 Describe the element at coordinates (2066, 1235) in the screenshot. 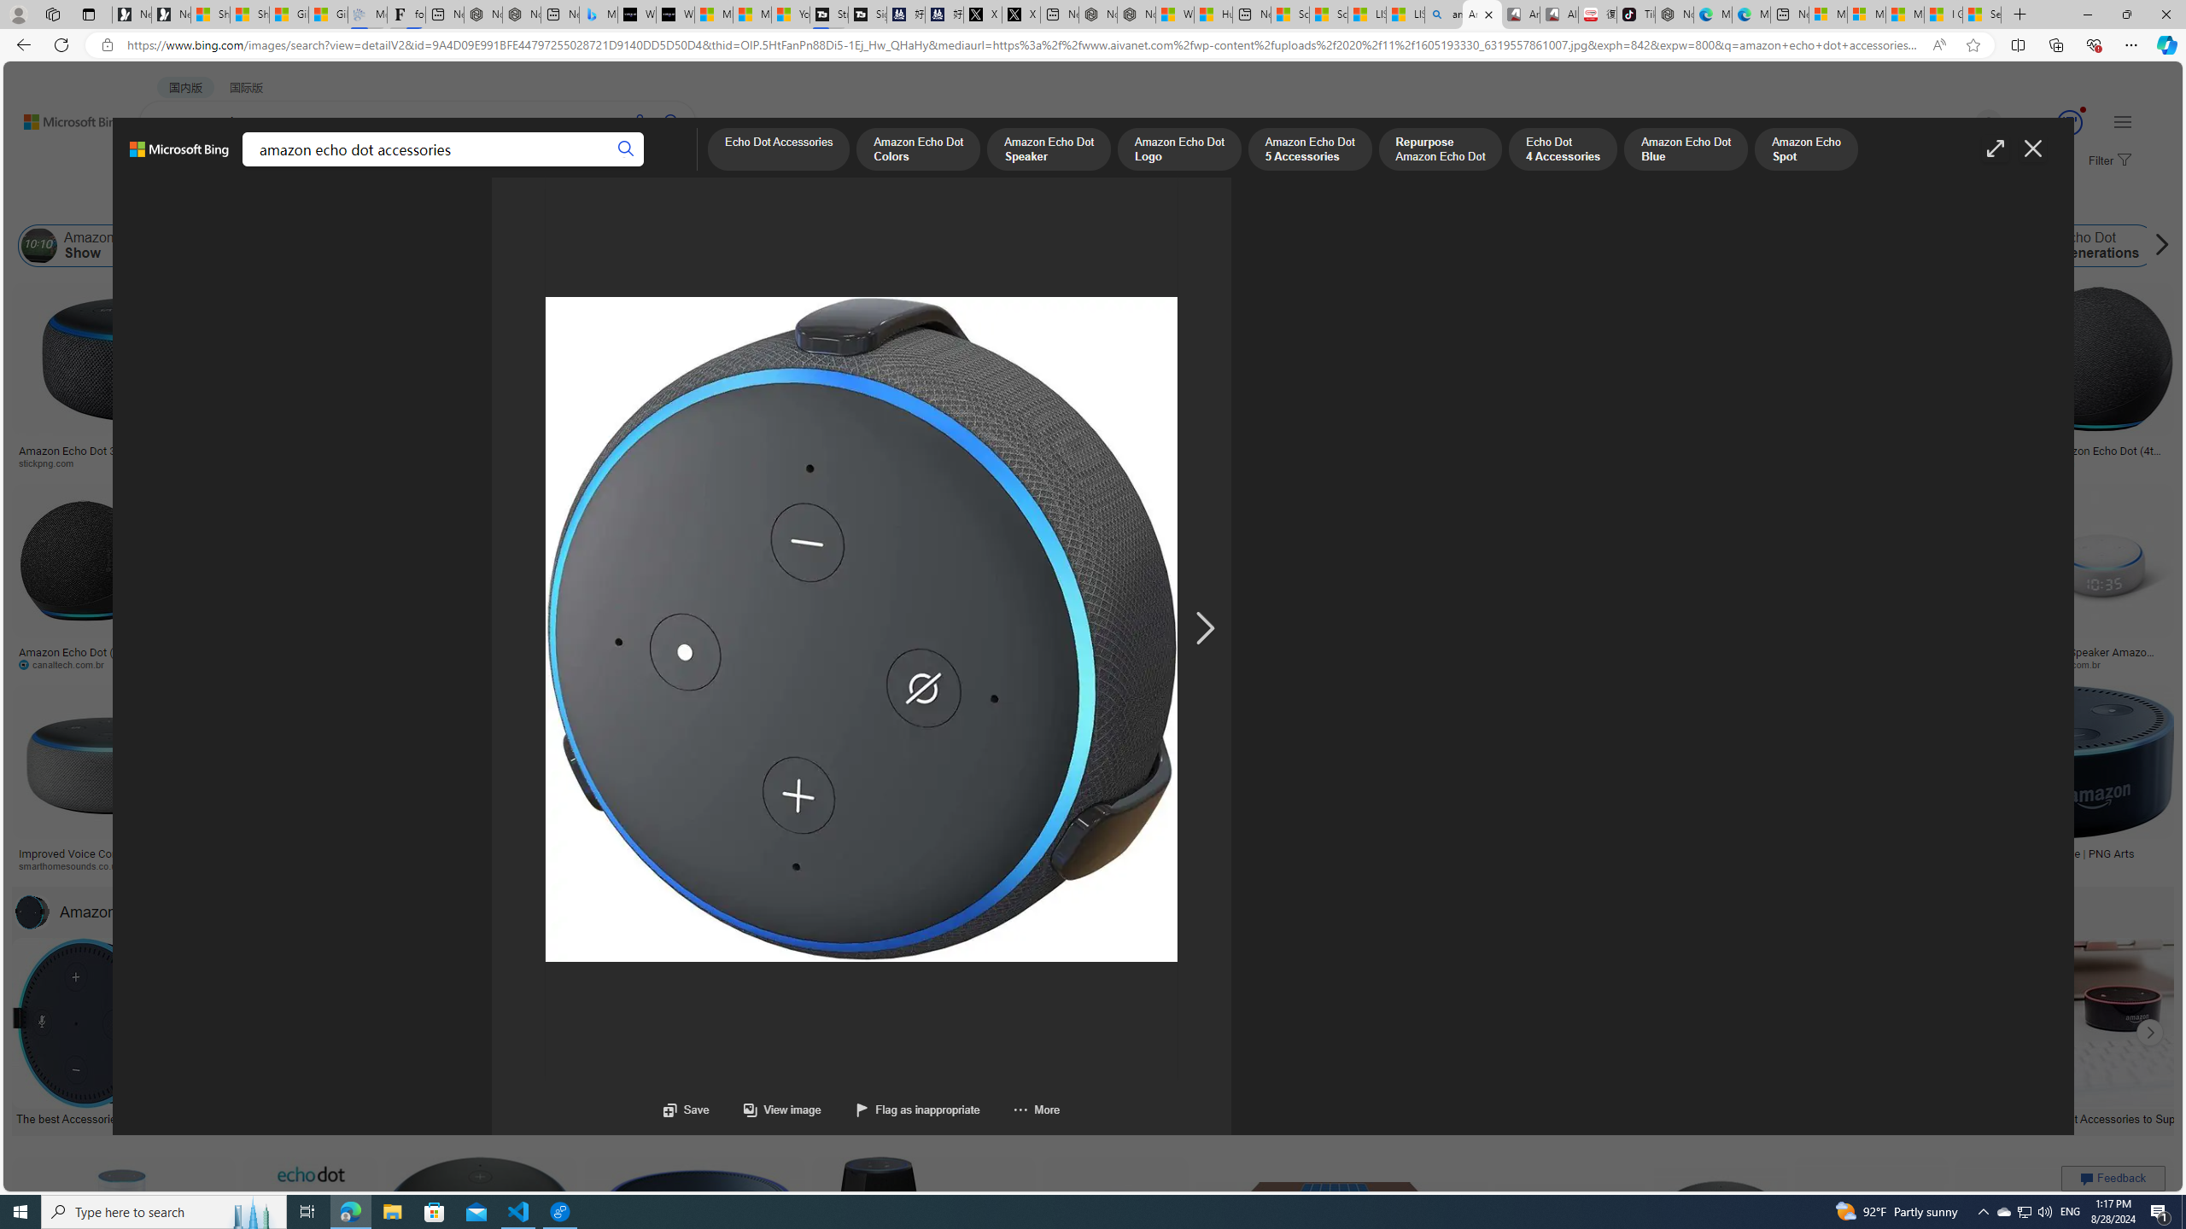

I see `Image result for Amazon Echo Dot PNG` at that location.